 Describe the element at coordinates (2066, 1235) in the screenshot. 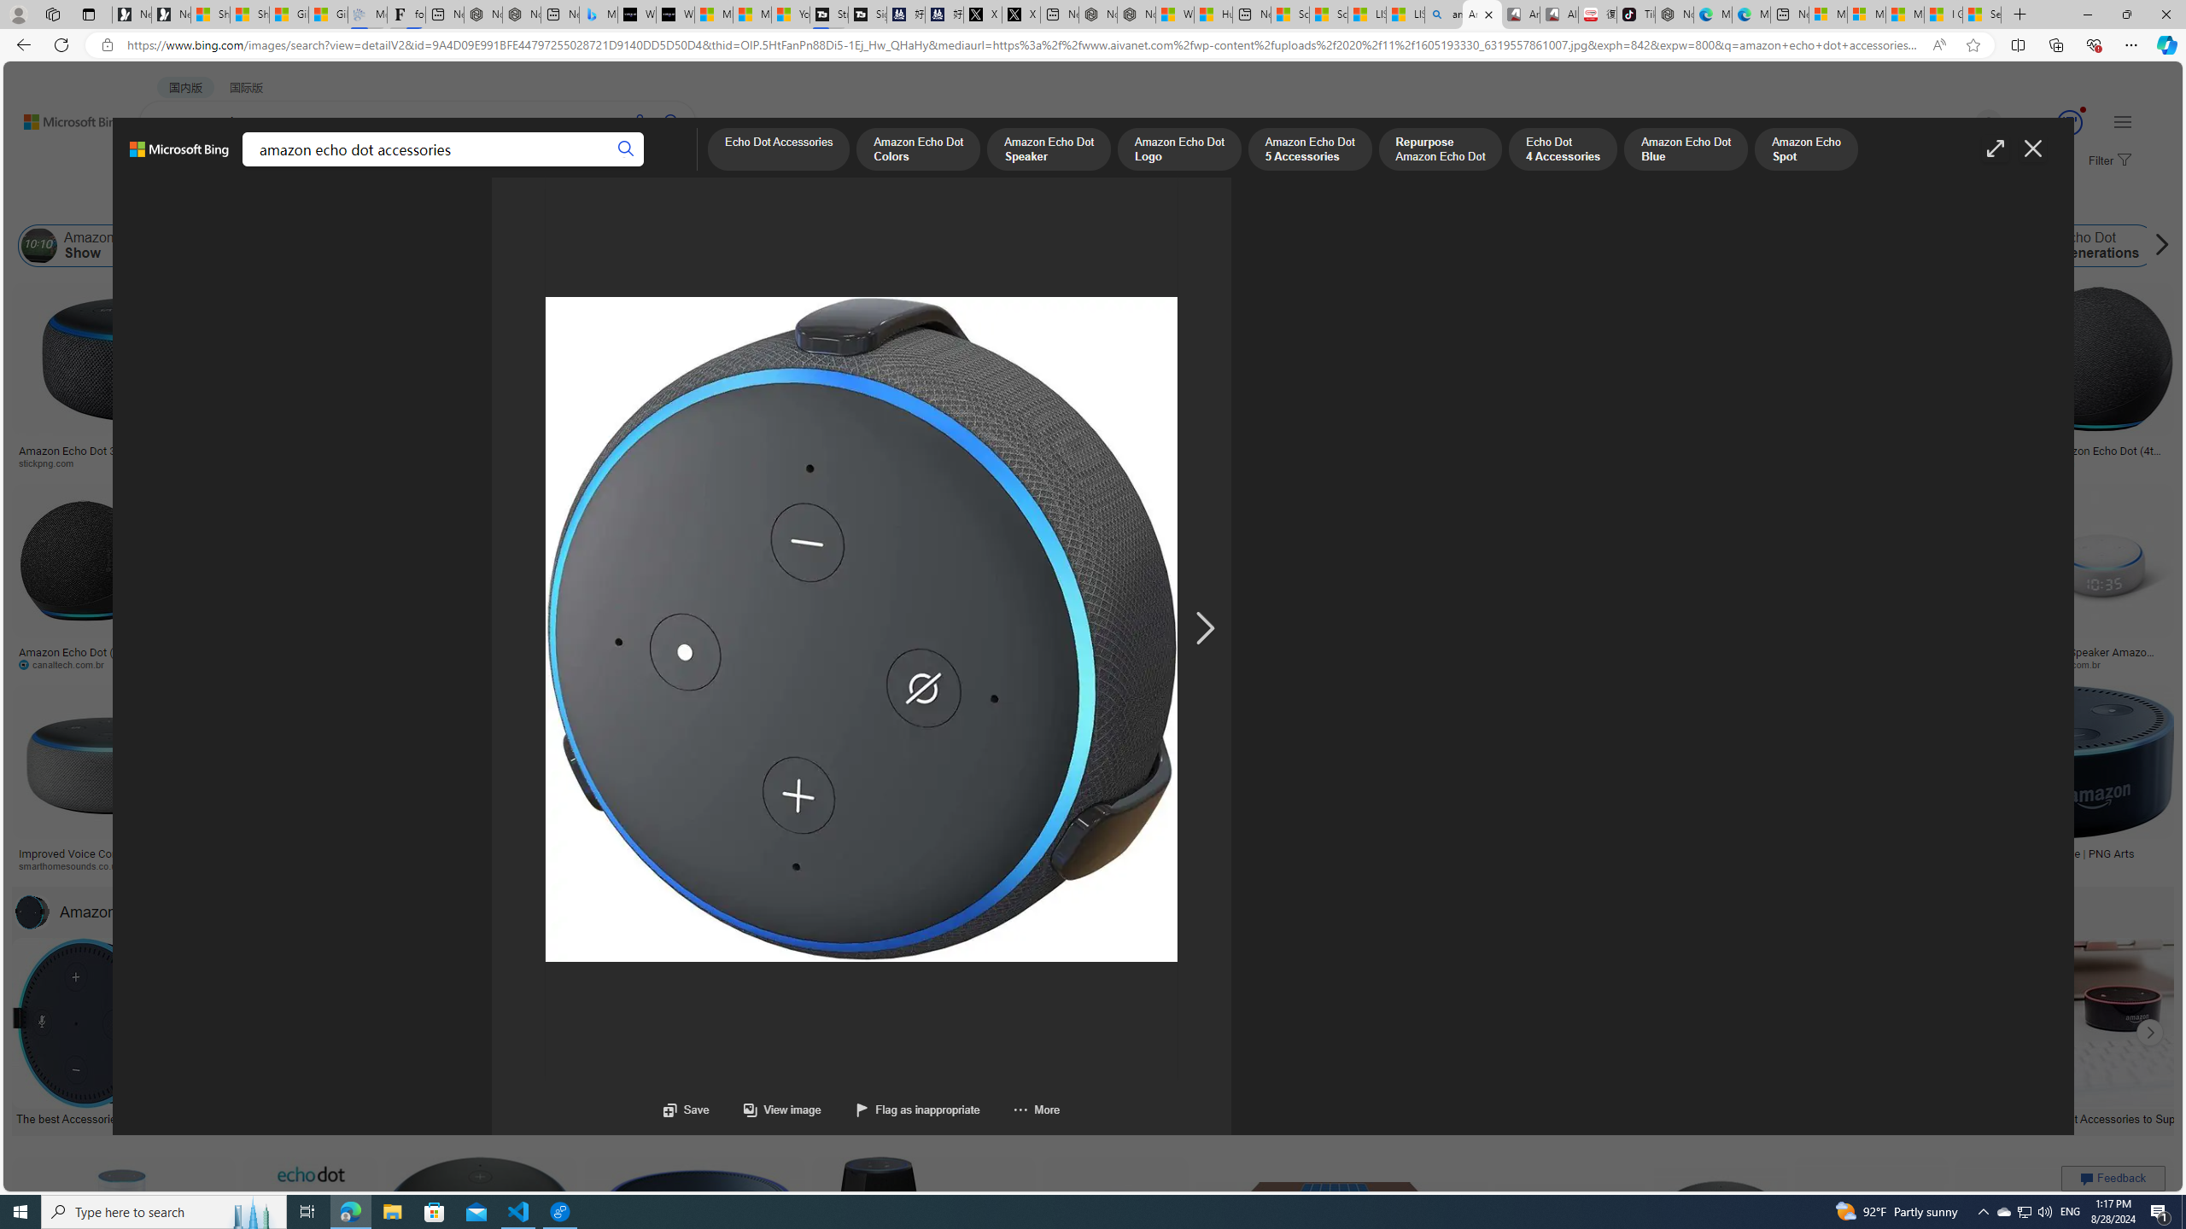

I see `Image result for Amazon Echo Dot PNG` at that location.